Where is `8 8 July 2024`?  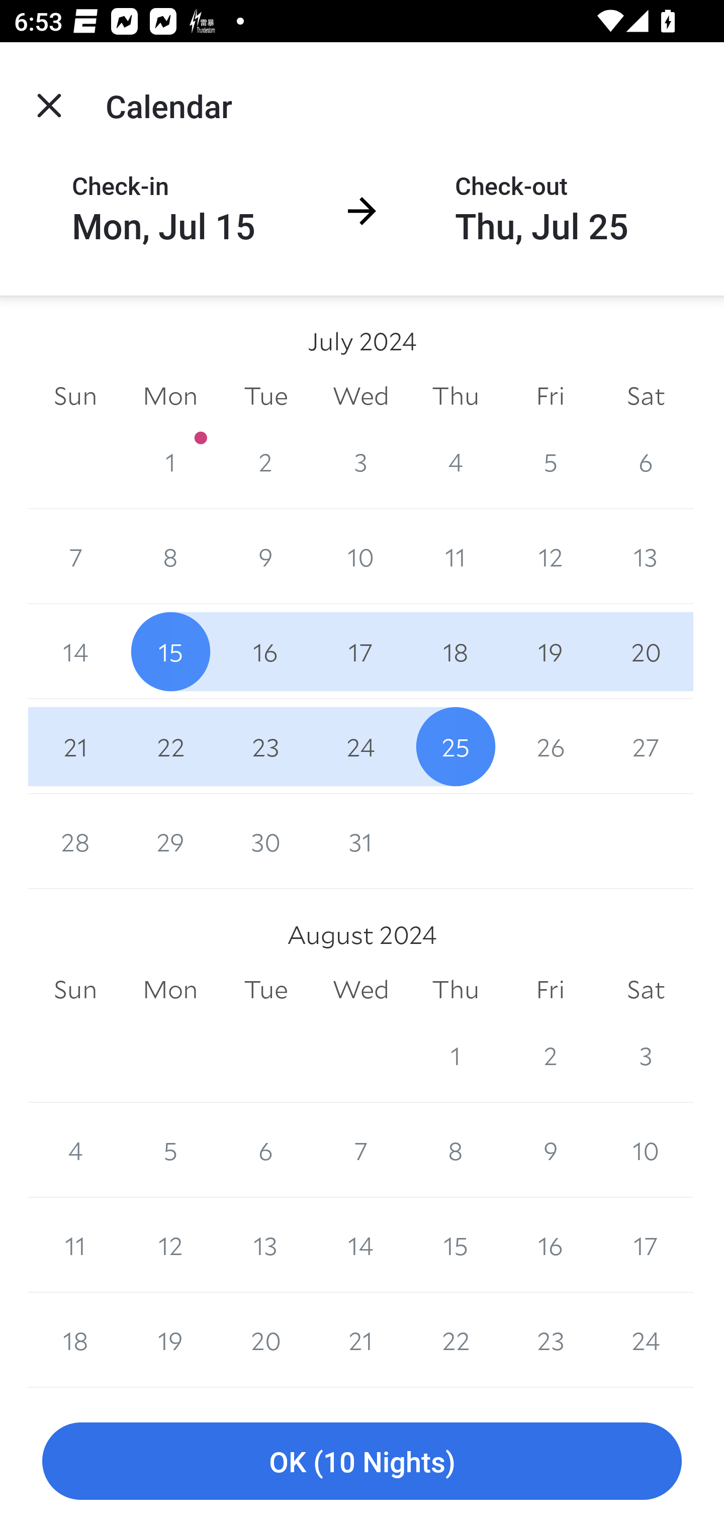
8 8 July 2024 is located at coordinates (170, 556).